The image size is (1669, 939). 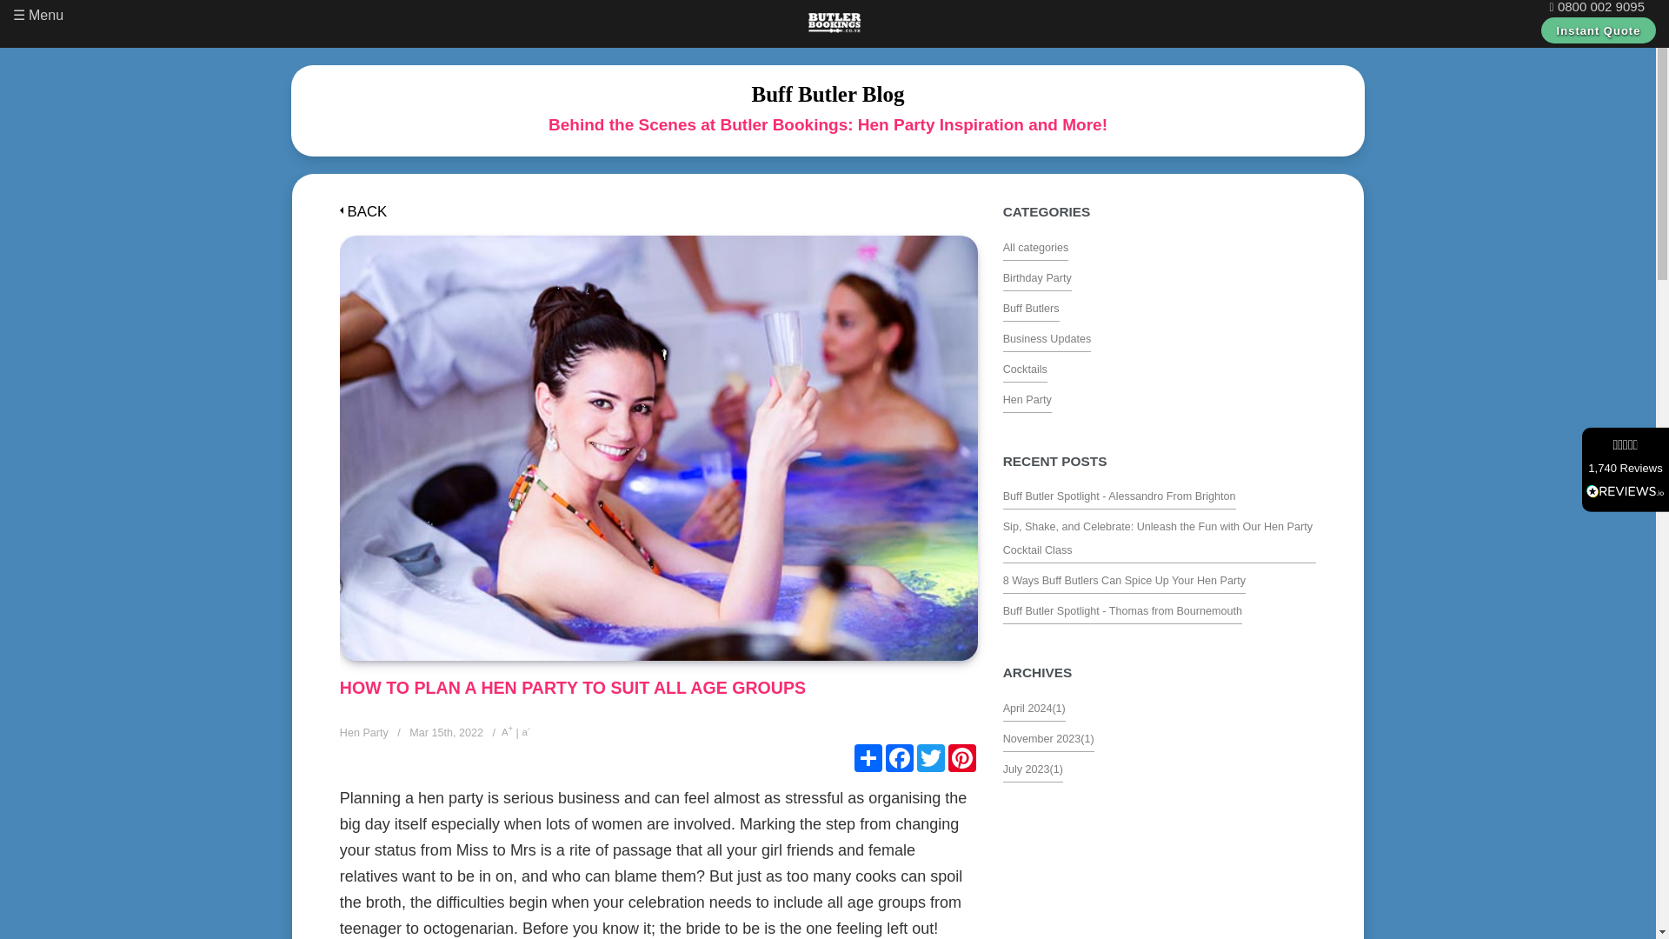 What do you see at coordinates (961, 758) in the screenshot?
I see `Pinterest` at bounding box center [961, 758].